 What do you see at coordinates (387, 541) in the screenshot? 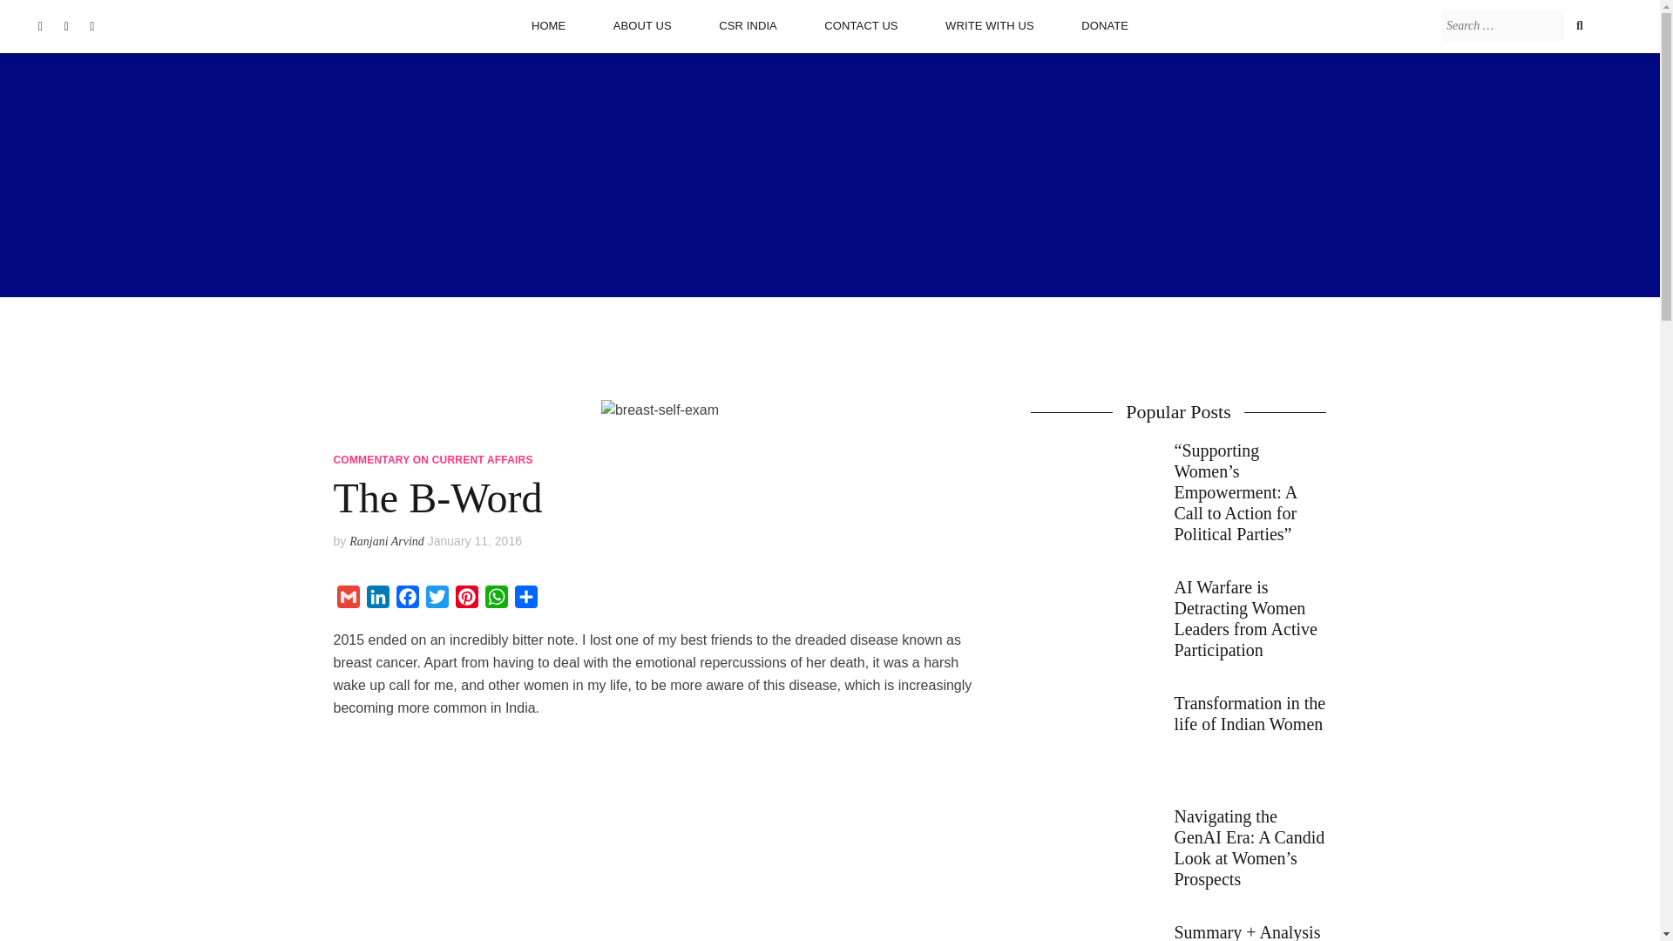
I see `Ranjani Arvind` at bounding box center [387, 541].